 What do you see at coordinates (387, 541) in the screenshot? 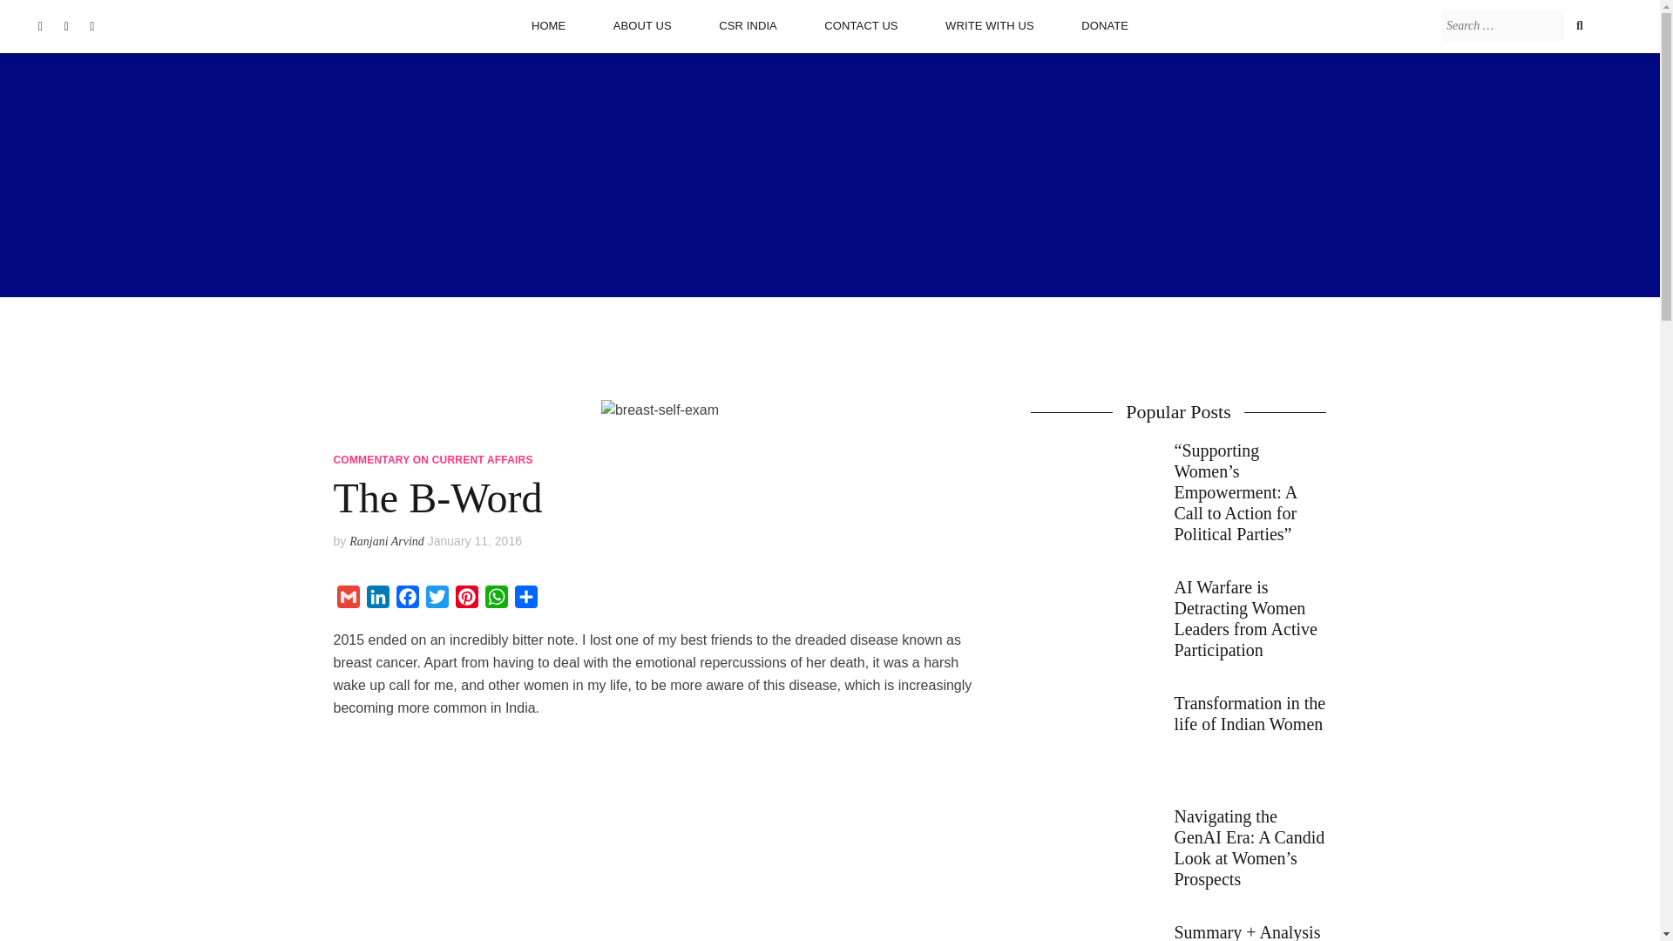
I see `Ranjani Arvind` at bounding box center [387, 541].